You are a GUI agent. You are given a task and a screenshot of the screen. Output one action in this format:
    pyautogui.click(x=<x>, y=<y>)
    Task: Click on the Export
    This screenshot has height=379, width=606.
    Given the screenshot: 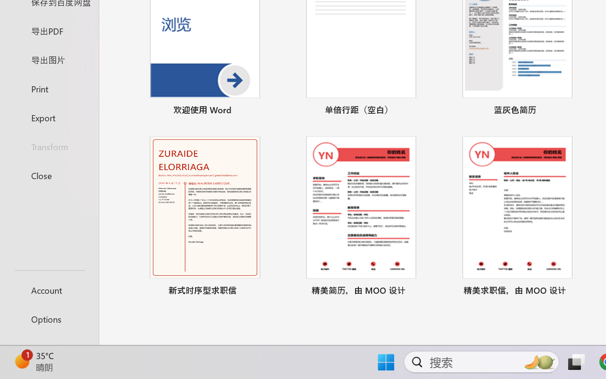 What is the action you would take?
    pyautogui.click(x=49, y=117)
    